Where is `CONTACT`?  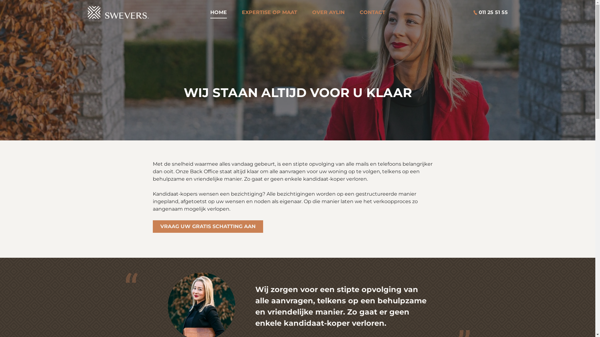
CONTACT is located at coordinates (372, 12).